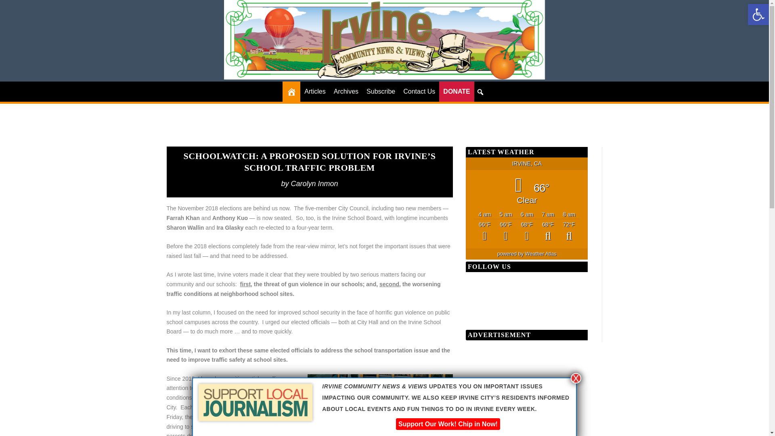 The height and width of the screenshot is (436, 775). I want to click on Archives, so click(346, 91).